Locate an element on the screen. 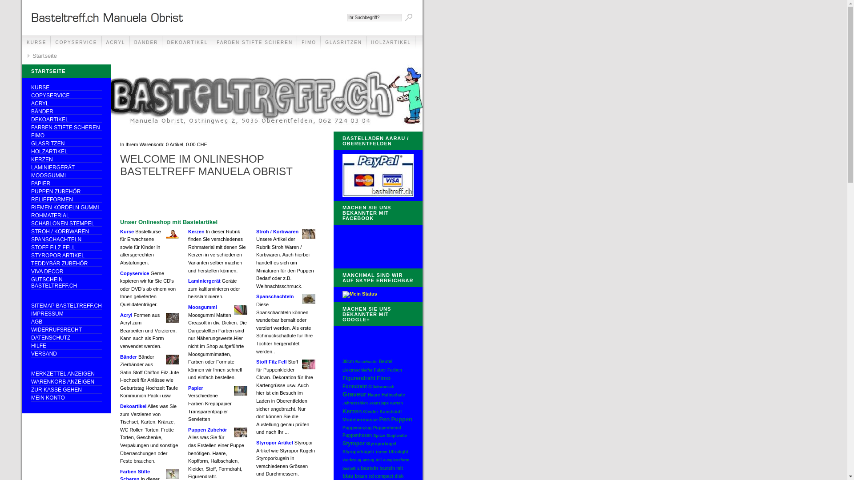  HILFE is located at coordinates (67, 346).